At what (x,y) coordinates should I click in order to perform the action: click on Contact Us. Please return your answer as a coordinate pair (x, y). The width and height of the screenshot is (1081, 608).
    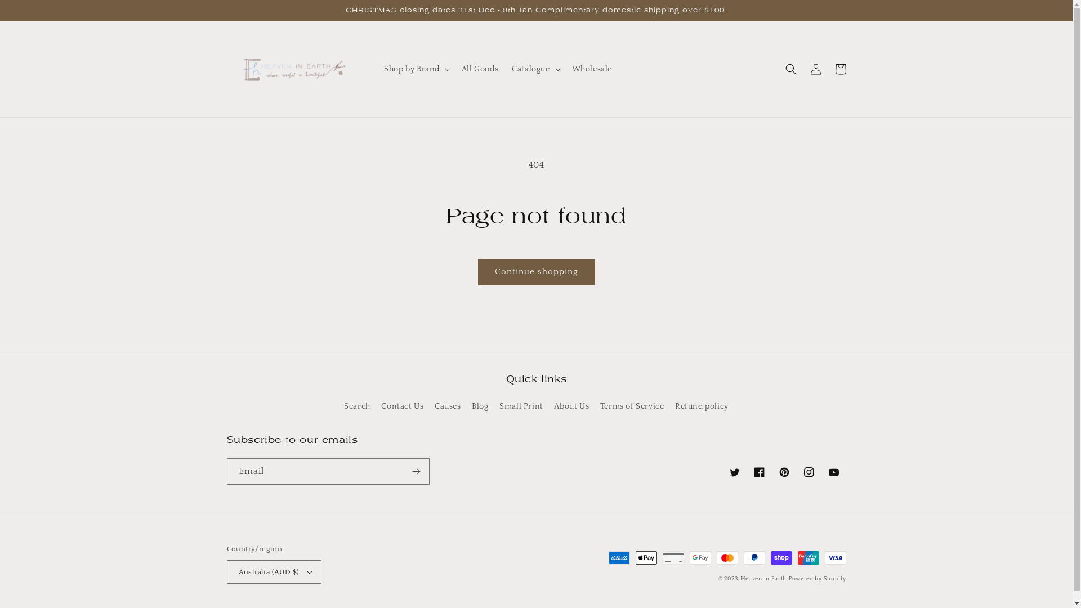
    Looking at the image, I should click on (402, 406).